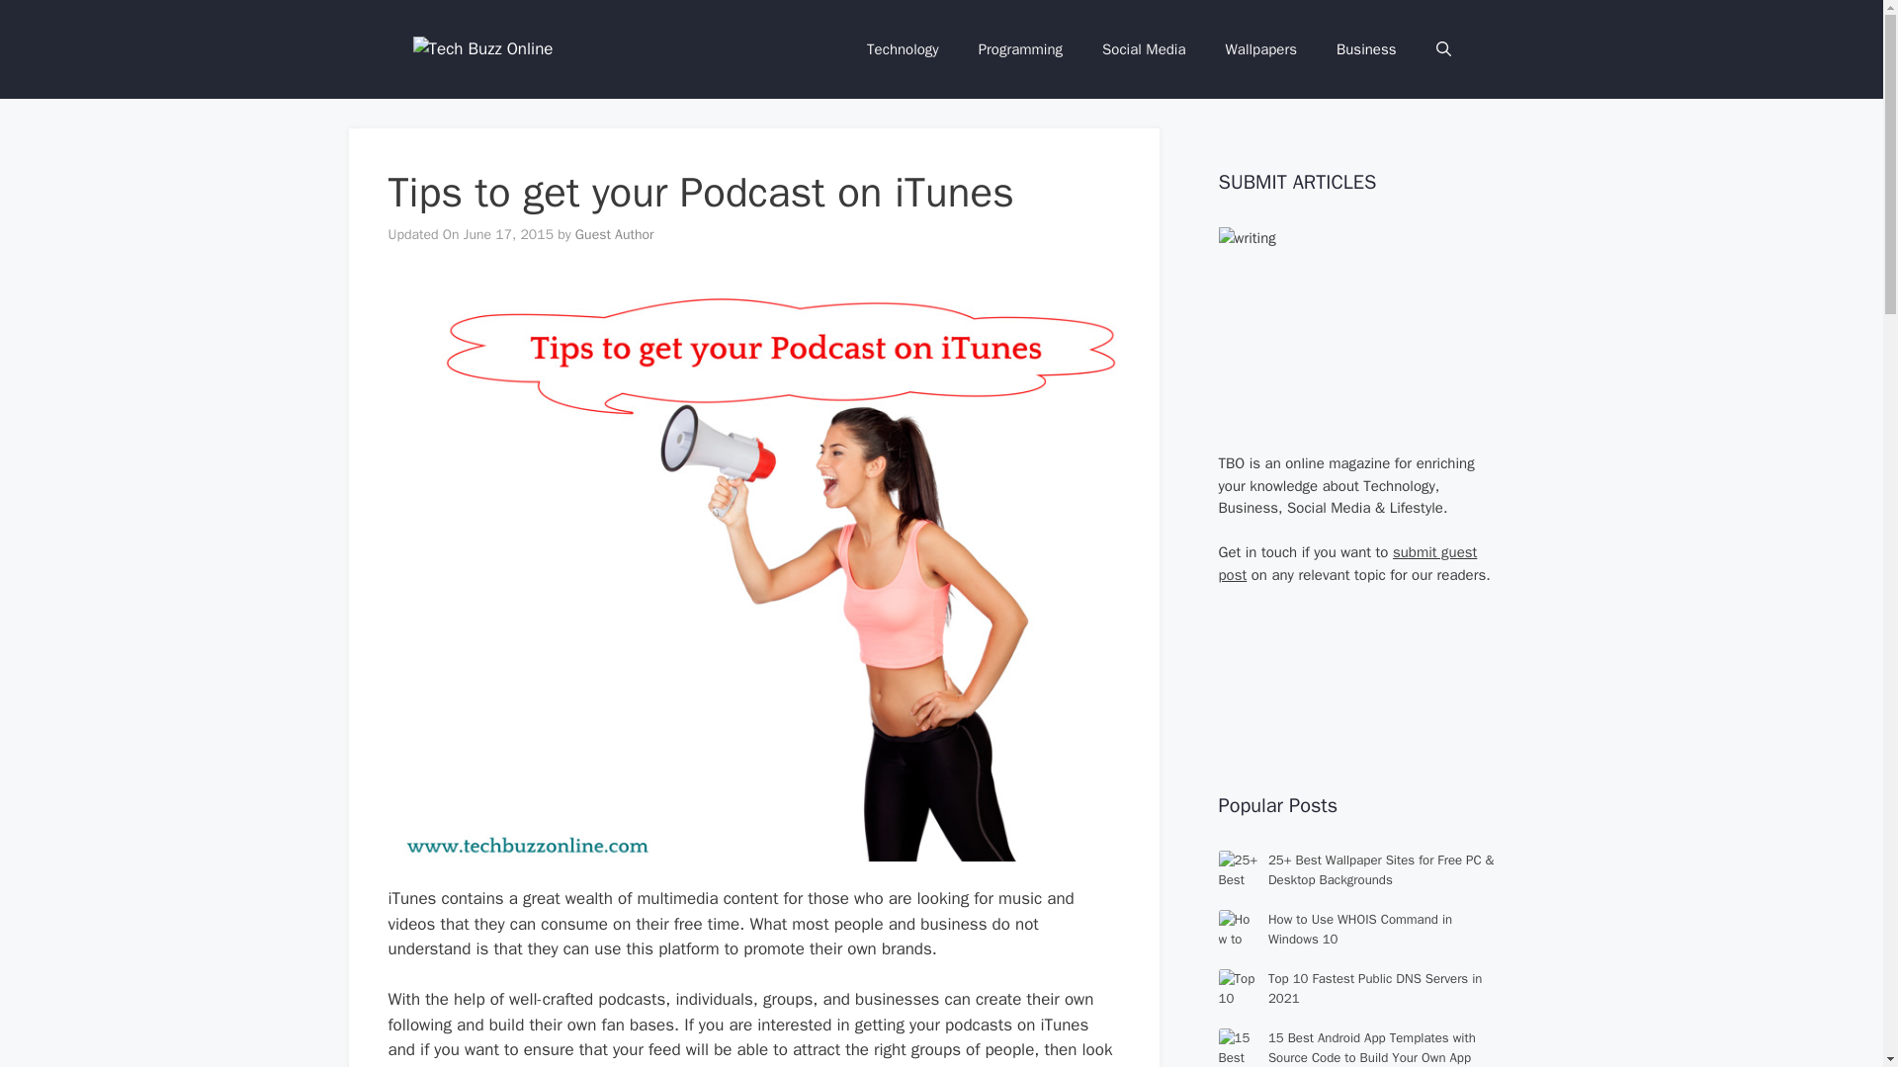 Image resolution: width=1898 pixels, height=1067 pixels. Describe the element at coordinates (1374, 988) in the screenshot. I see `Top 10 Fastest Public DNS Servers in 2021` at that location.